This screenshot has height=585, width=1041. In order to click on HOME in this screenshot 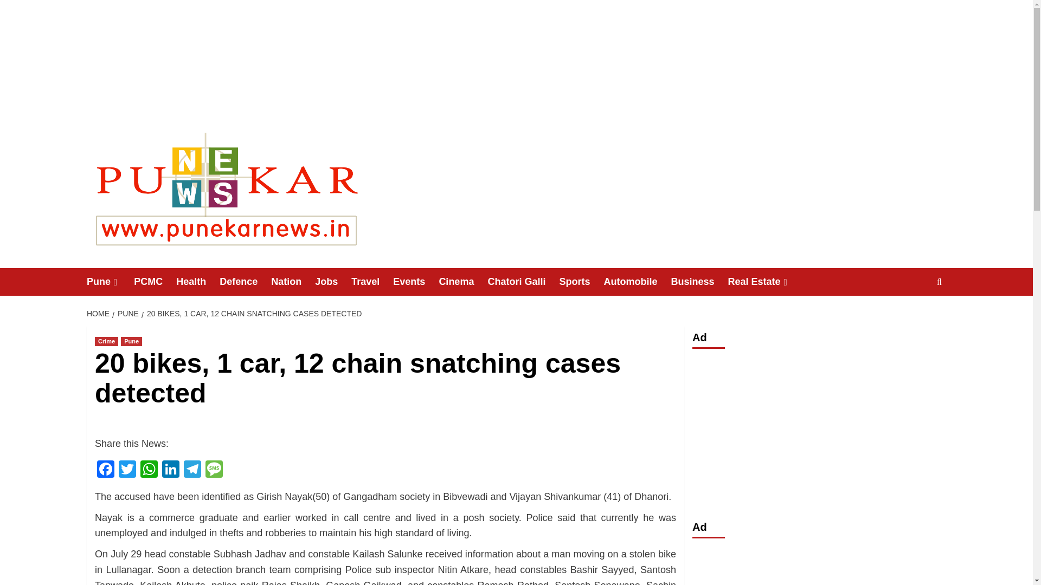, I will do `click(99, 314)`.